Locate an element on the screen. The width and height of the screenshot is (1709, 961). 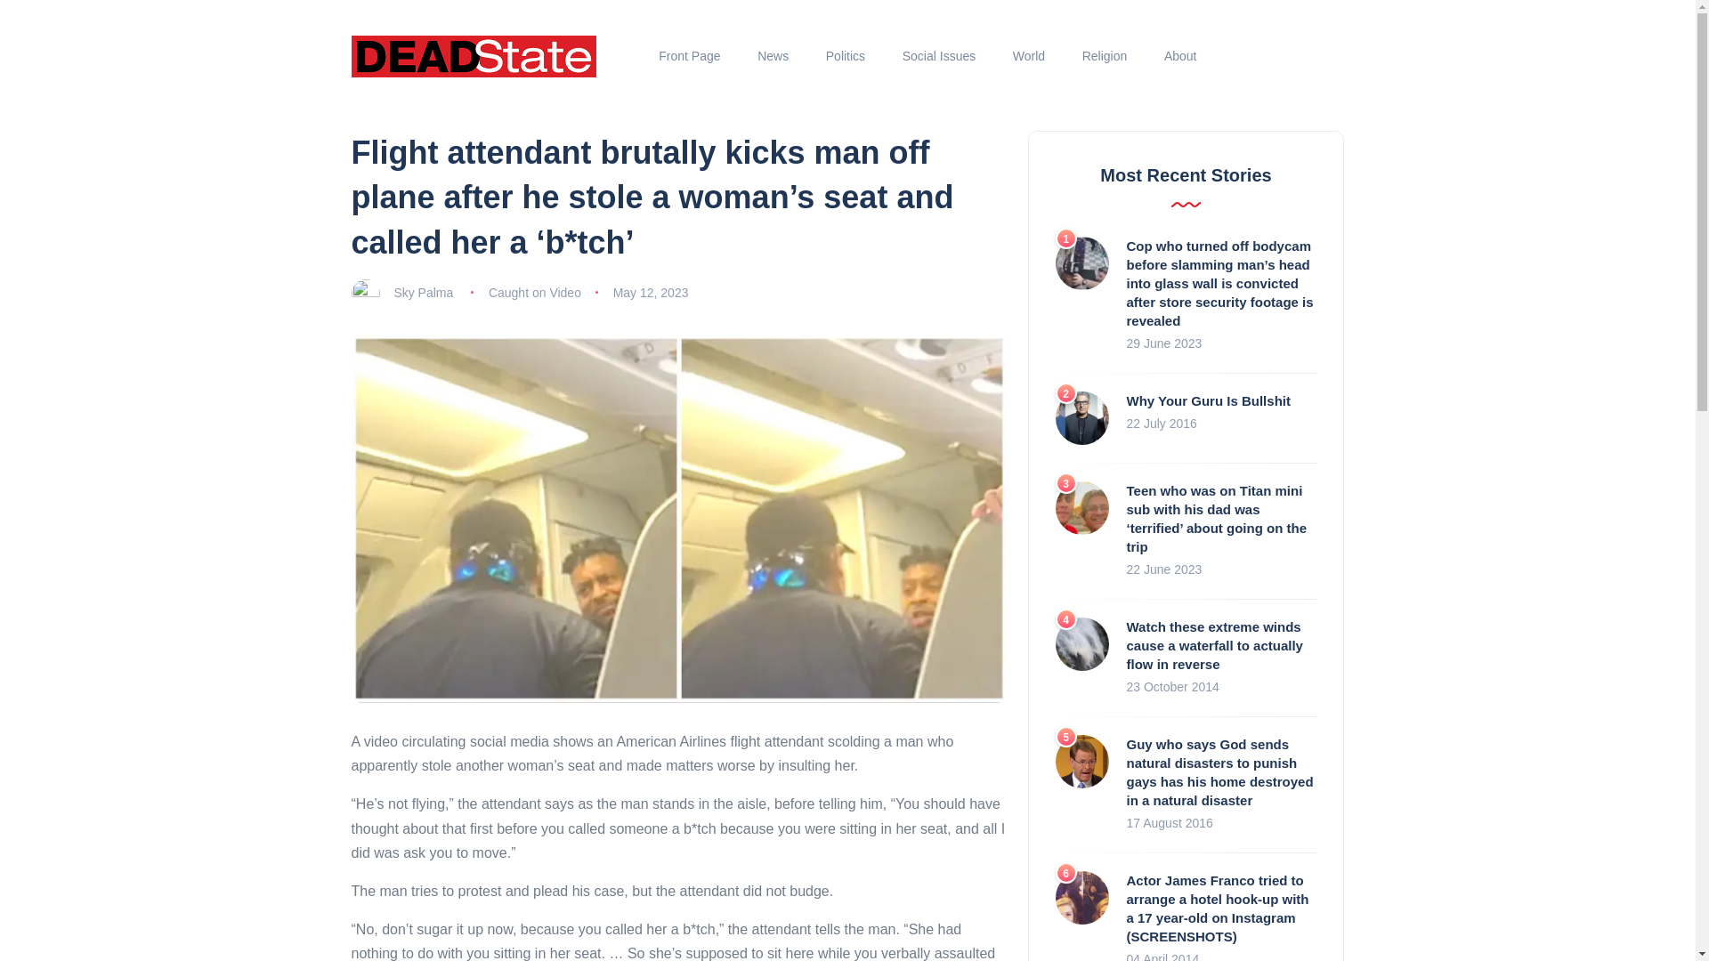
Front Page is located at coordinates (691, 56).